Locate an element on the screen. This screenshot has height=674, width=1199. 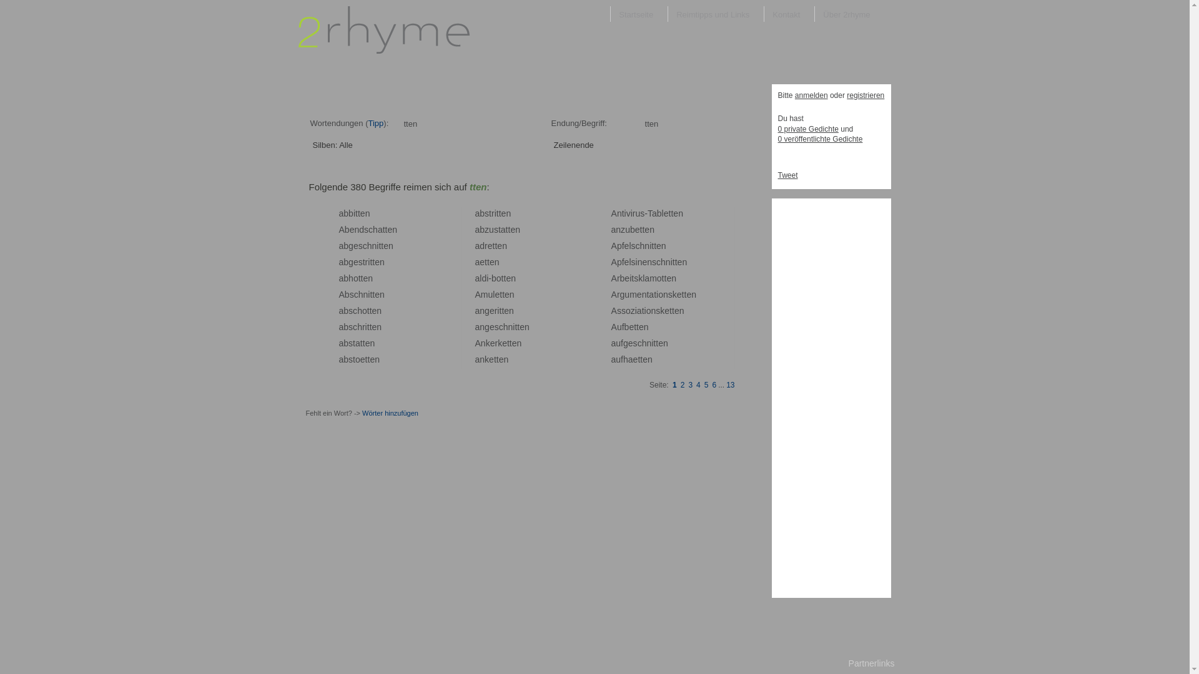
n is located at coordinates (652, 230).